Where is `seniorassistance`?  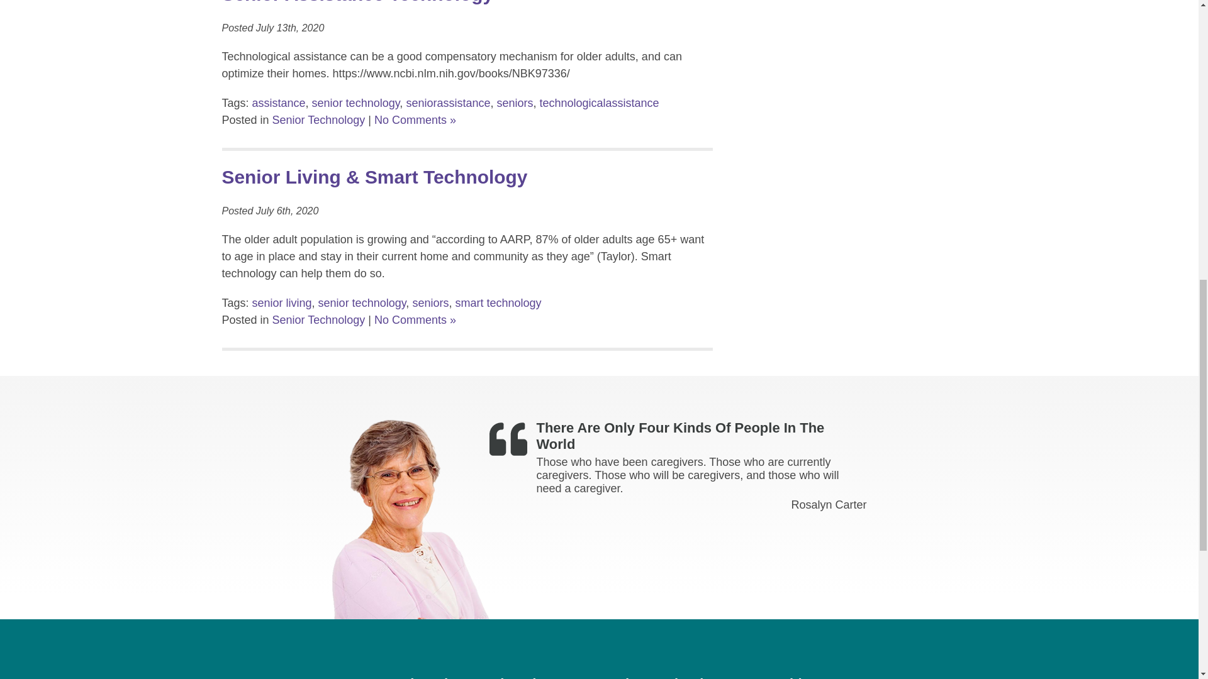
seniorassistance is located at coordinates (448, 103).